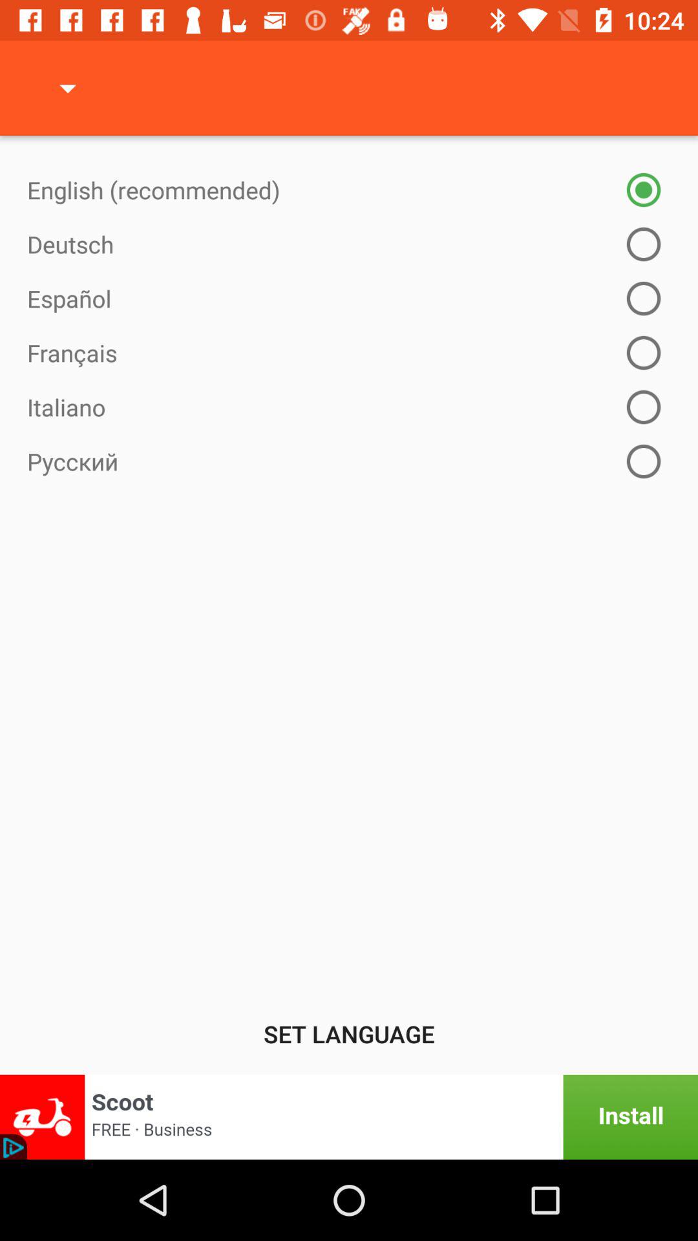 The width and height of the screenshot is (698, 1241). I want to click on select set language item, so click(349, 1034).